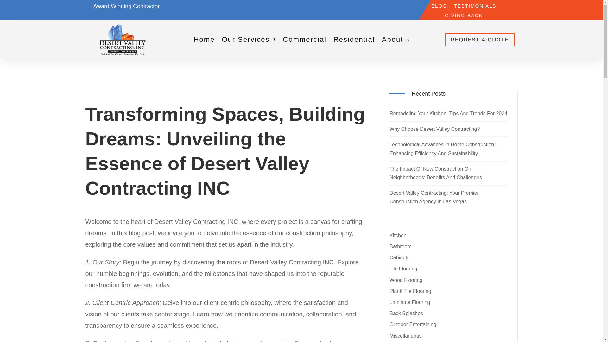  I want to click on TESTIMONIALS, so click(475, 7).